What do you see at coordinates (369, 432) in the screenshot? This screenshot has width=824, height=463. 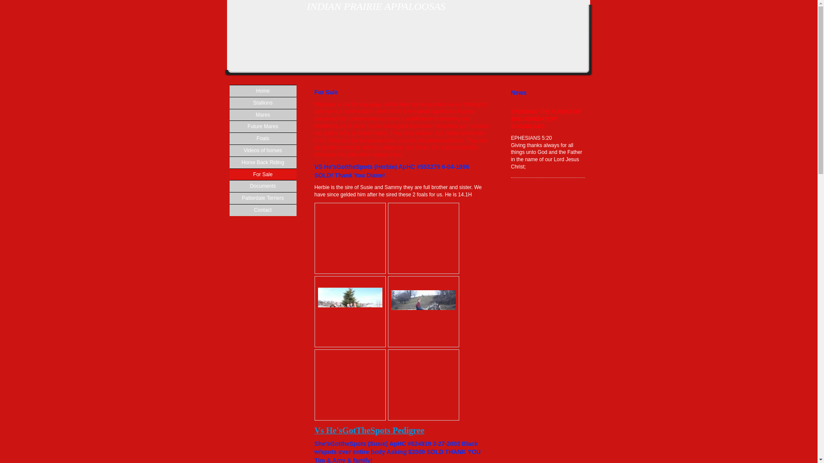 I see `Vs He'sGotTheSpots Pedigree` at bounding box center [369, 432].